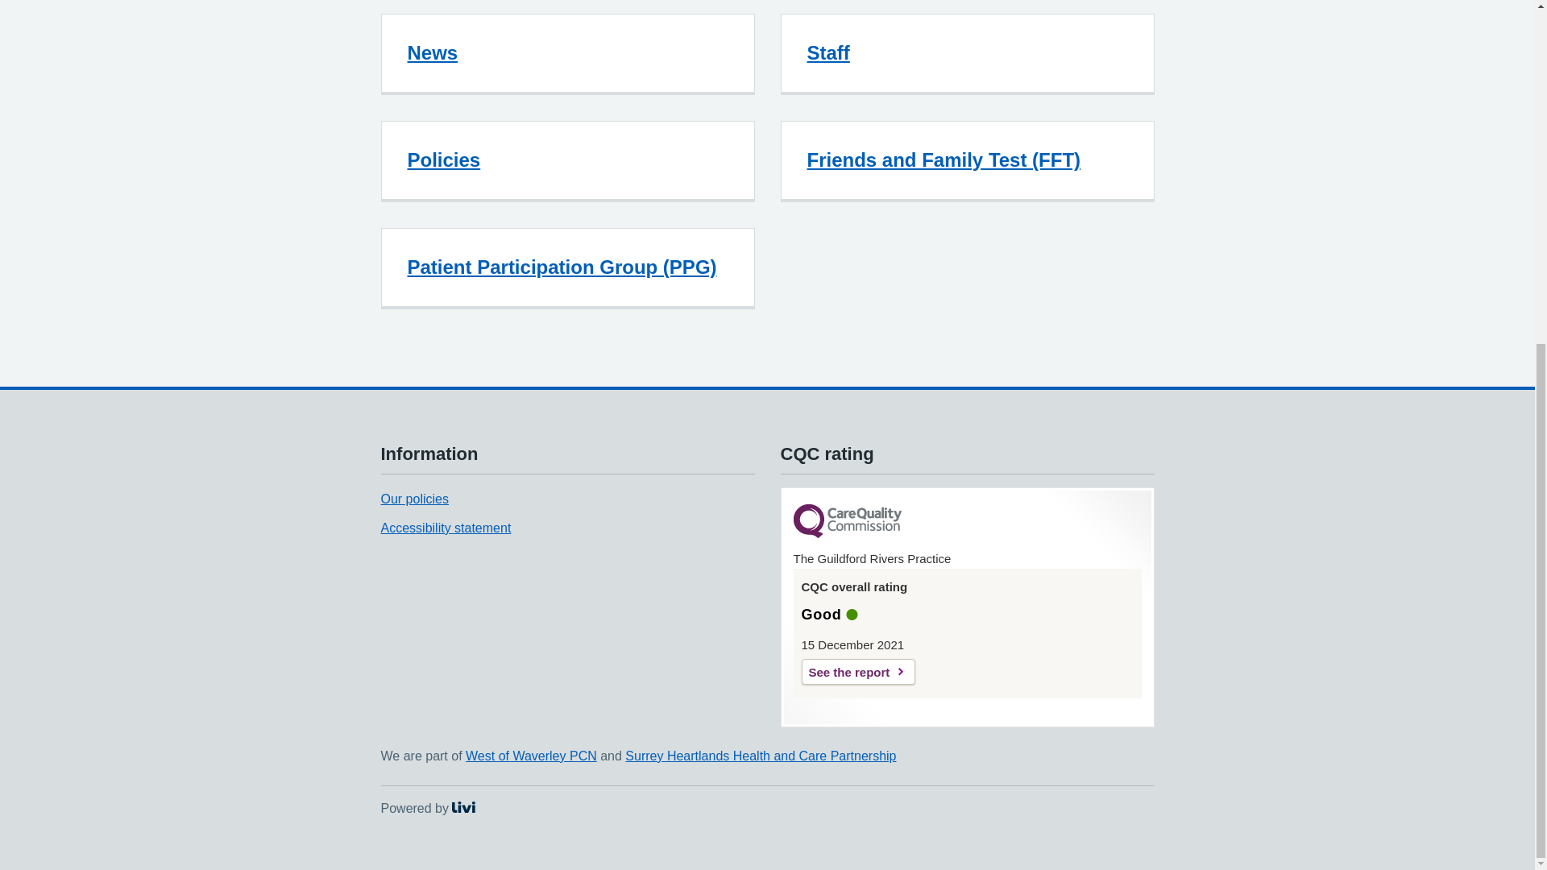  What do you see at coordinates (414, 499) in the screenshot?
I see `Our policies` at bounding box center [414, 499].